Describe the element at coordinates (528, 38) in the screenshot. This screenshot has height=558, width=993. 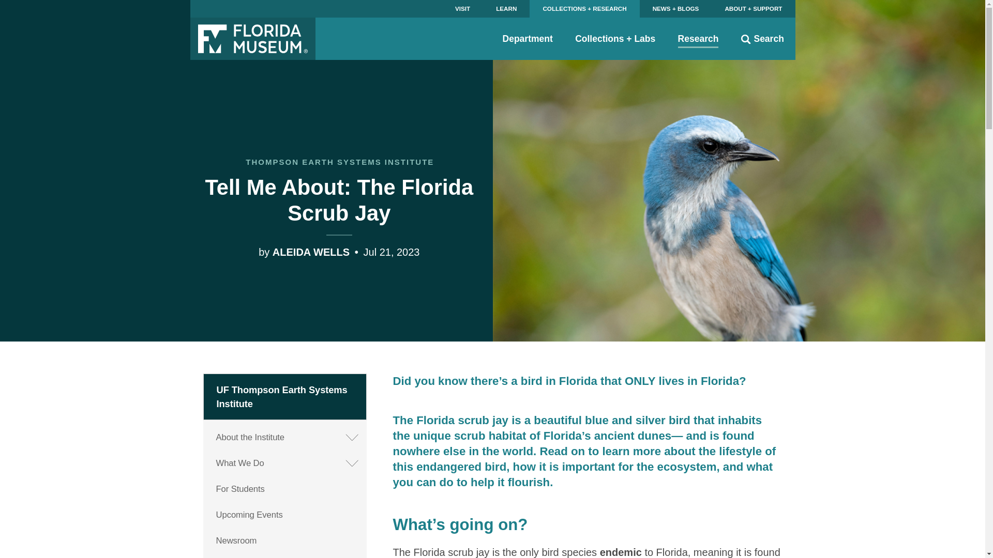
I see `Department` at that location.